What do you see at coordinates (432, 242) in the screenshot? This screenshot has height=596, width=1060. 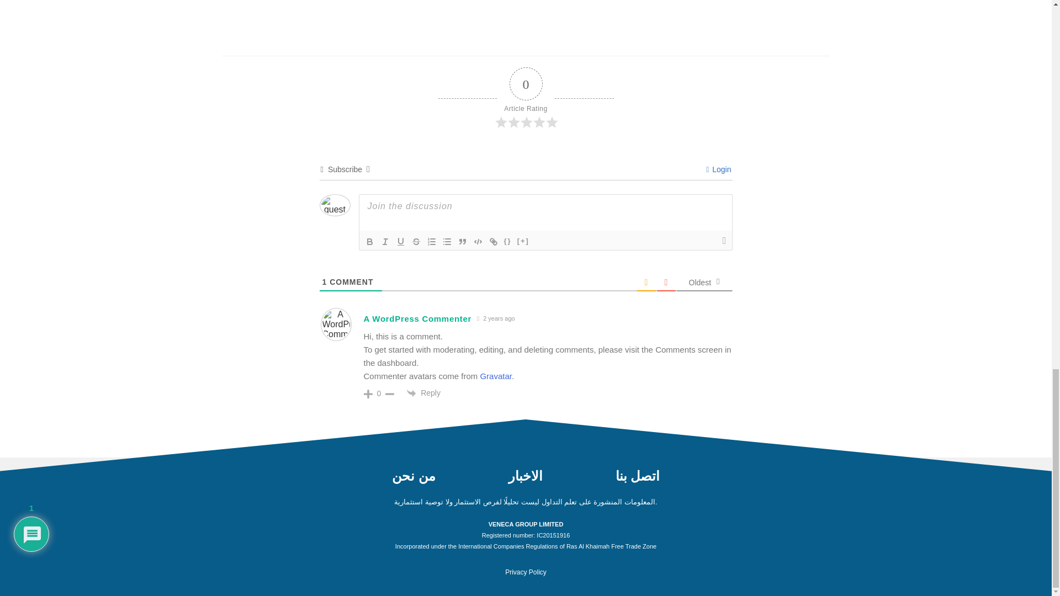 I see `ordered` at bounding box center [432, 242].